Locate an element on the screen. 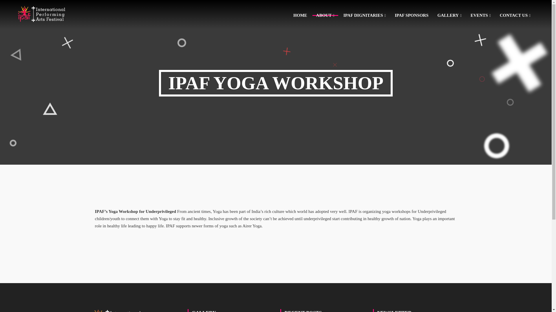 This screenshot has height=312, width=556. IPAF SPONSORS is located at coordinates (411, 15).